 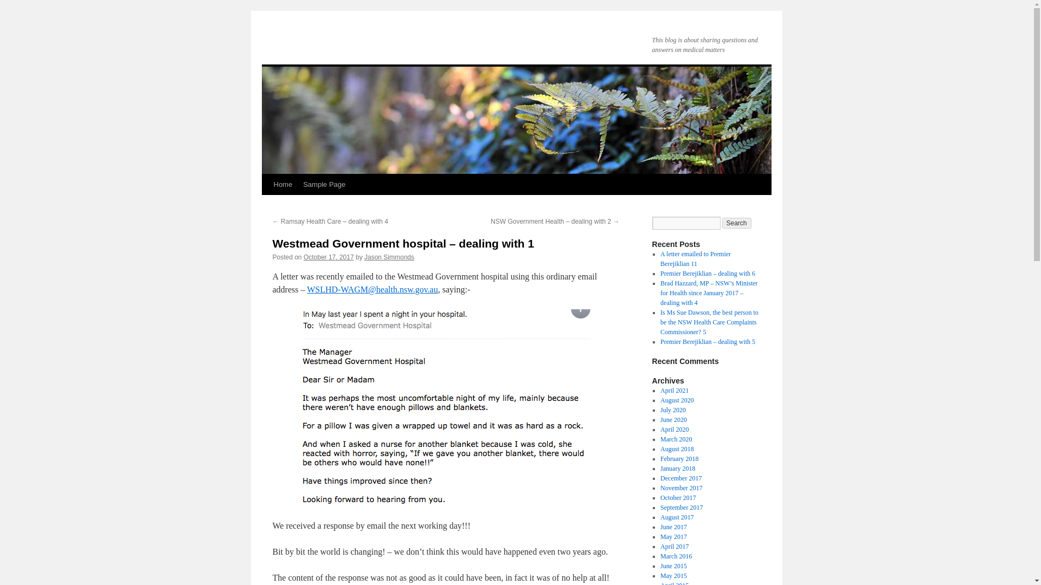 I want to click on April 2021, so click(x=674, y=390).